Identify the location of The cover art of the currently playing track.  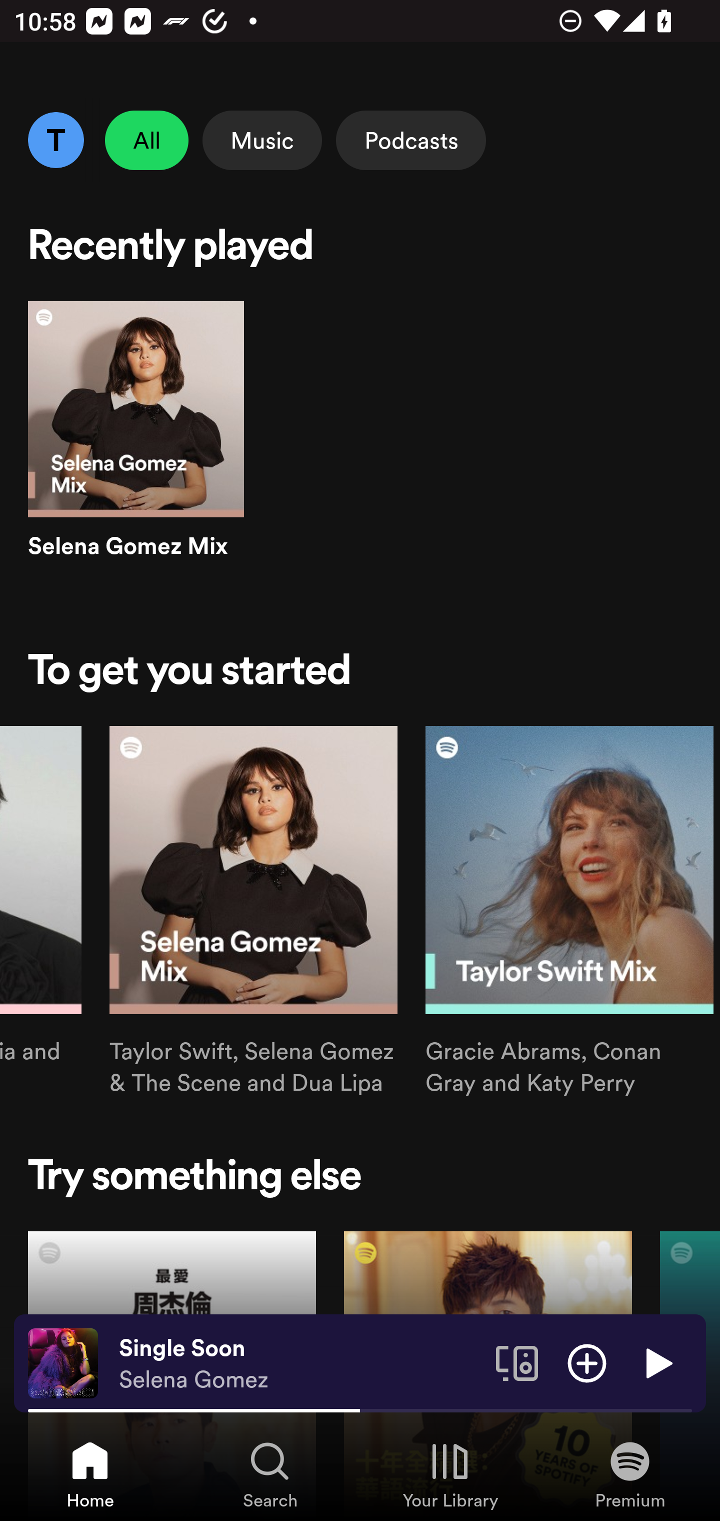
(63, 1362).